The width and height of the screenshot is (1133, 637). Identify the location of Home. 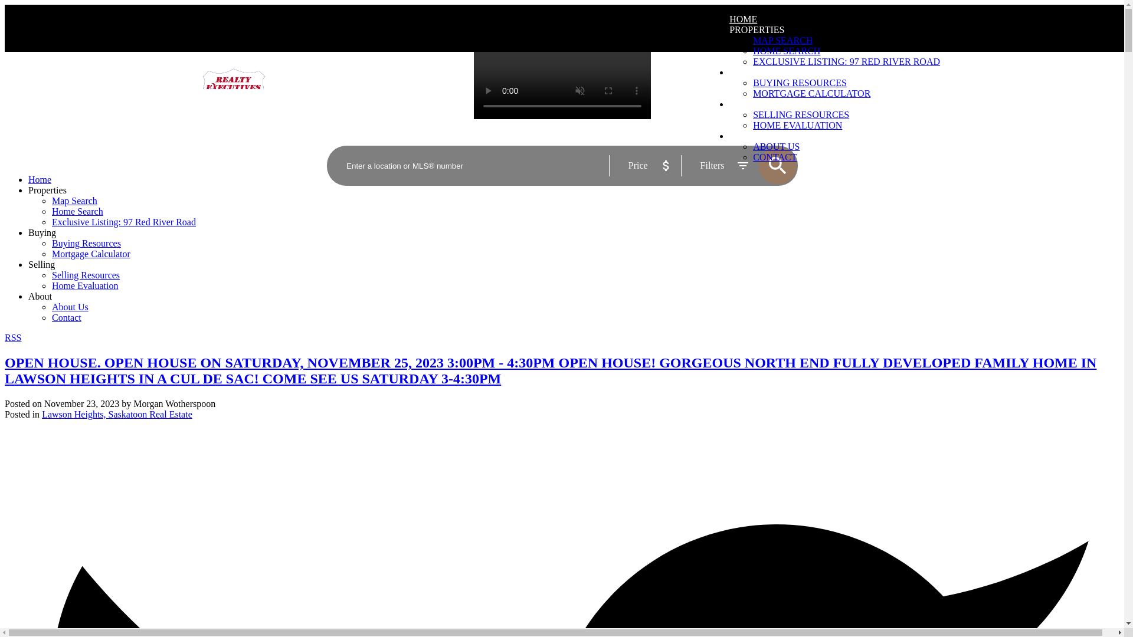
(40, 179).